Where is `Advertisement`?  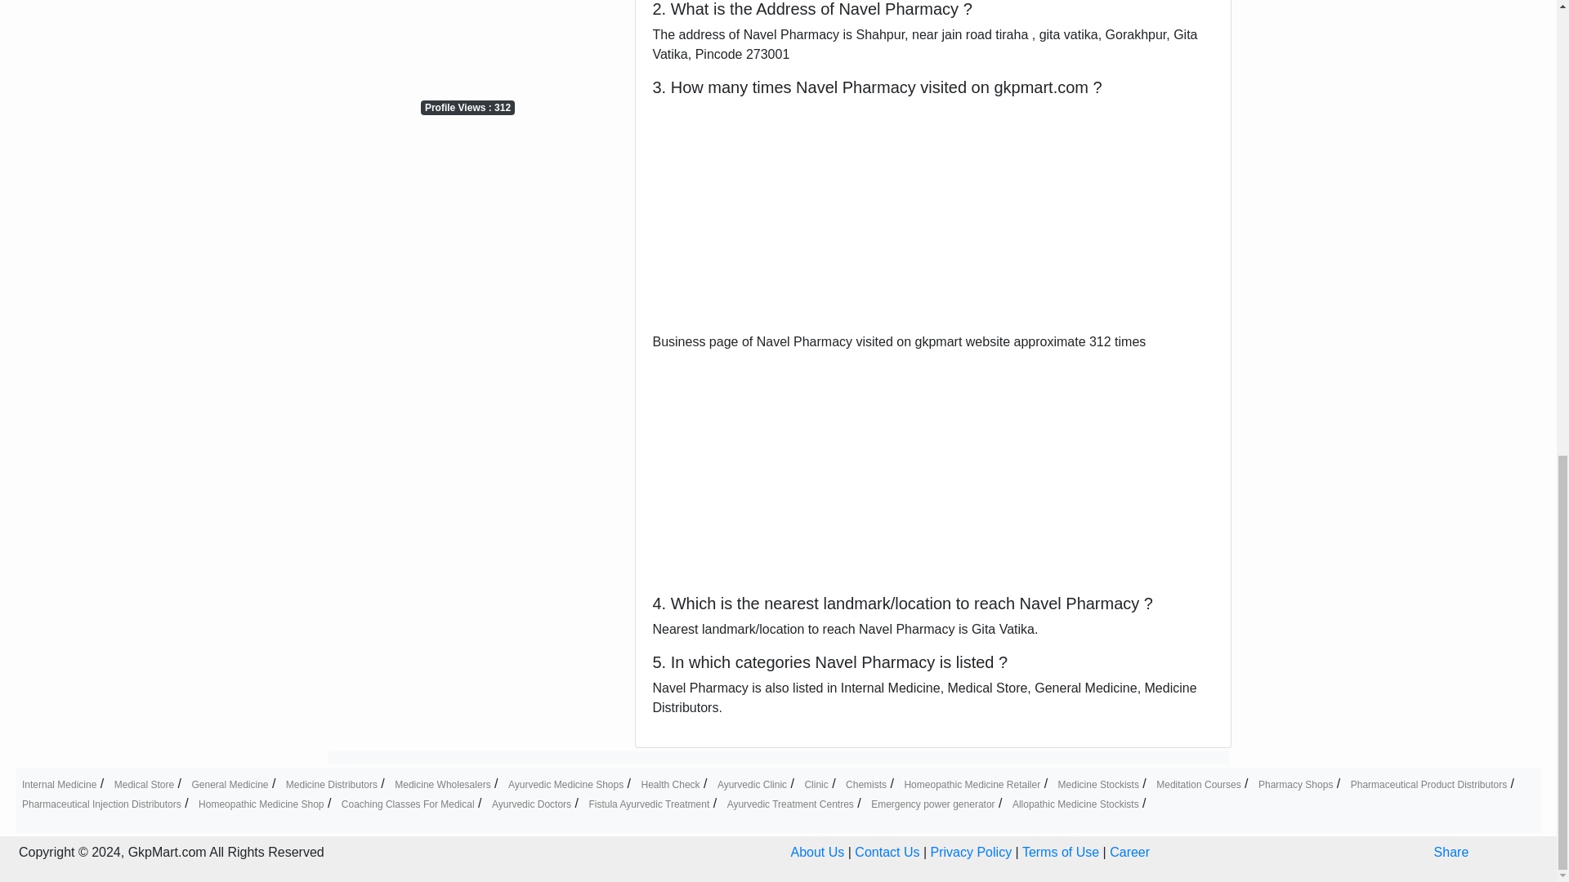
Advertisement is located at coordinates (933, 218).